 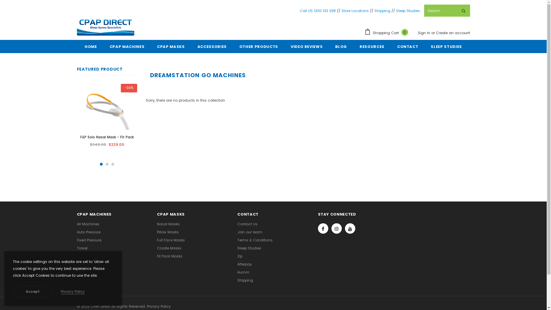 I want to click on Sleep Studies, so click(x=408, y=10).